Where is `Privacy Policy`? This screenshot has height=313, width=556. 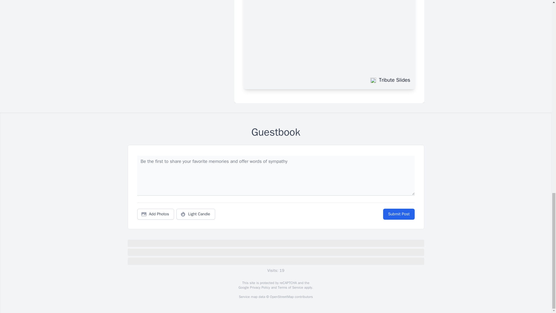
Privacy Policy is located at coordinates (259, 287).